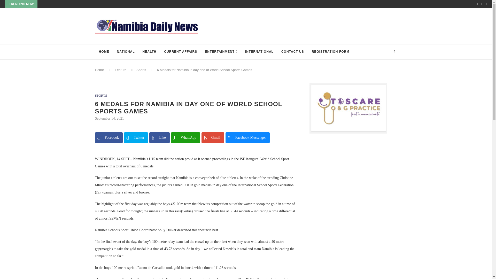  What do you see at coordinates (159, 137) in the screenshot?
I see `Share on Like` at bounding box center [159, 137].